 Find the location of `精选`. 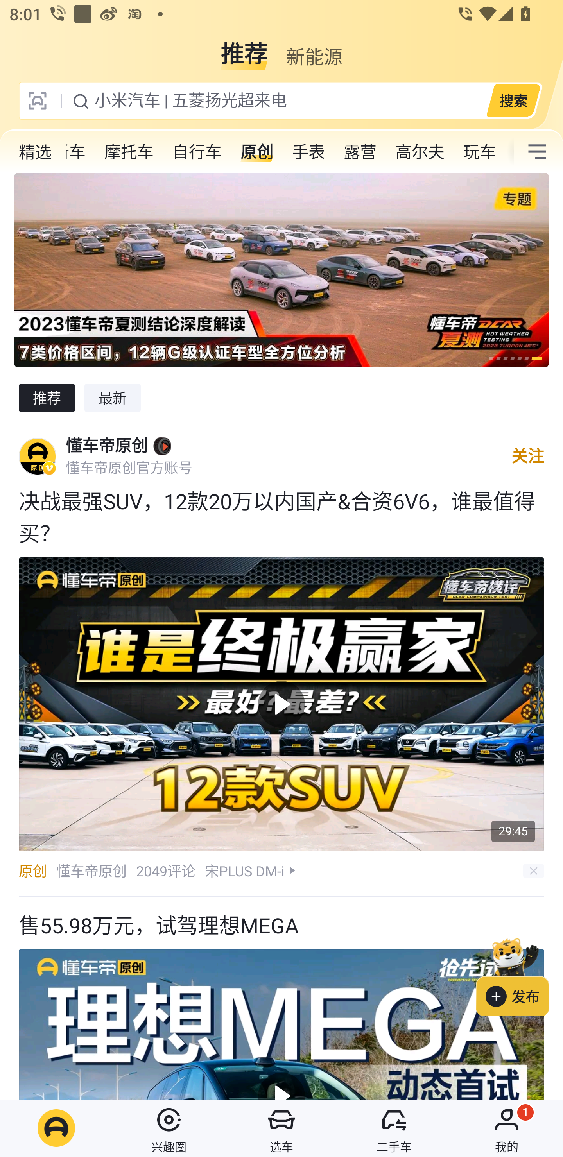

精选 is located at coordinates (35, 152).